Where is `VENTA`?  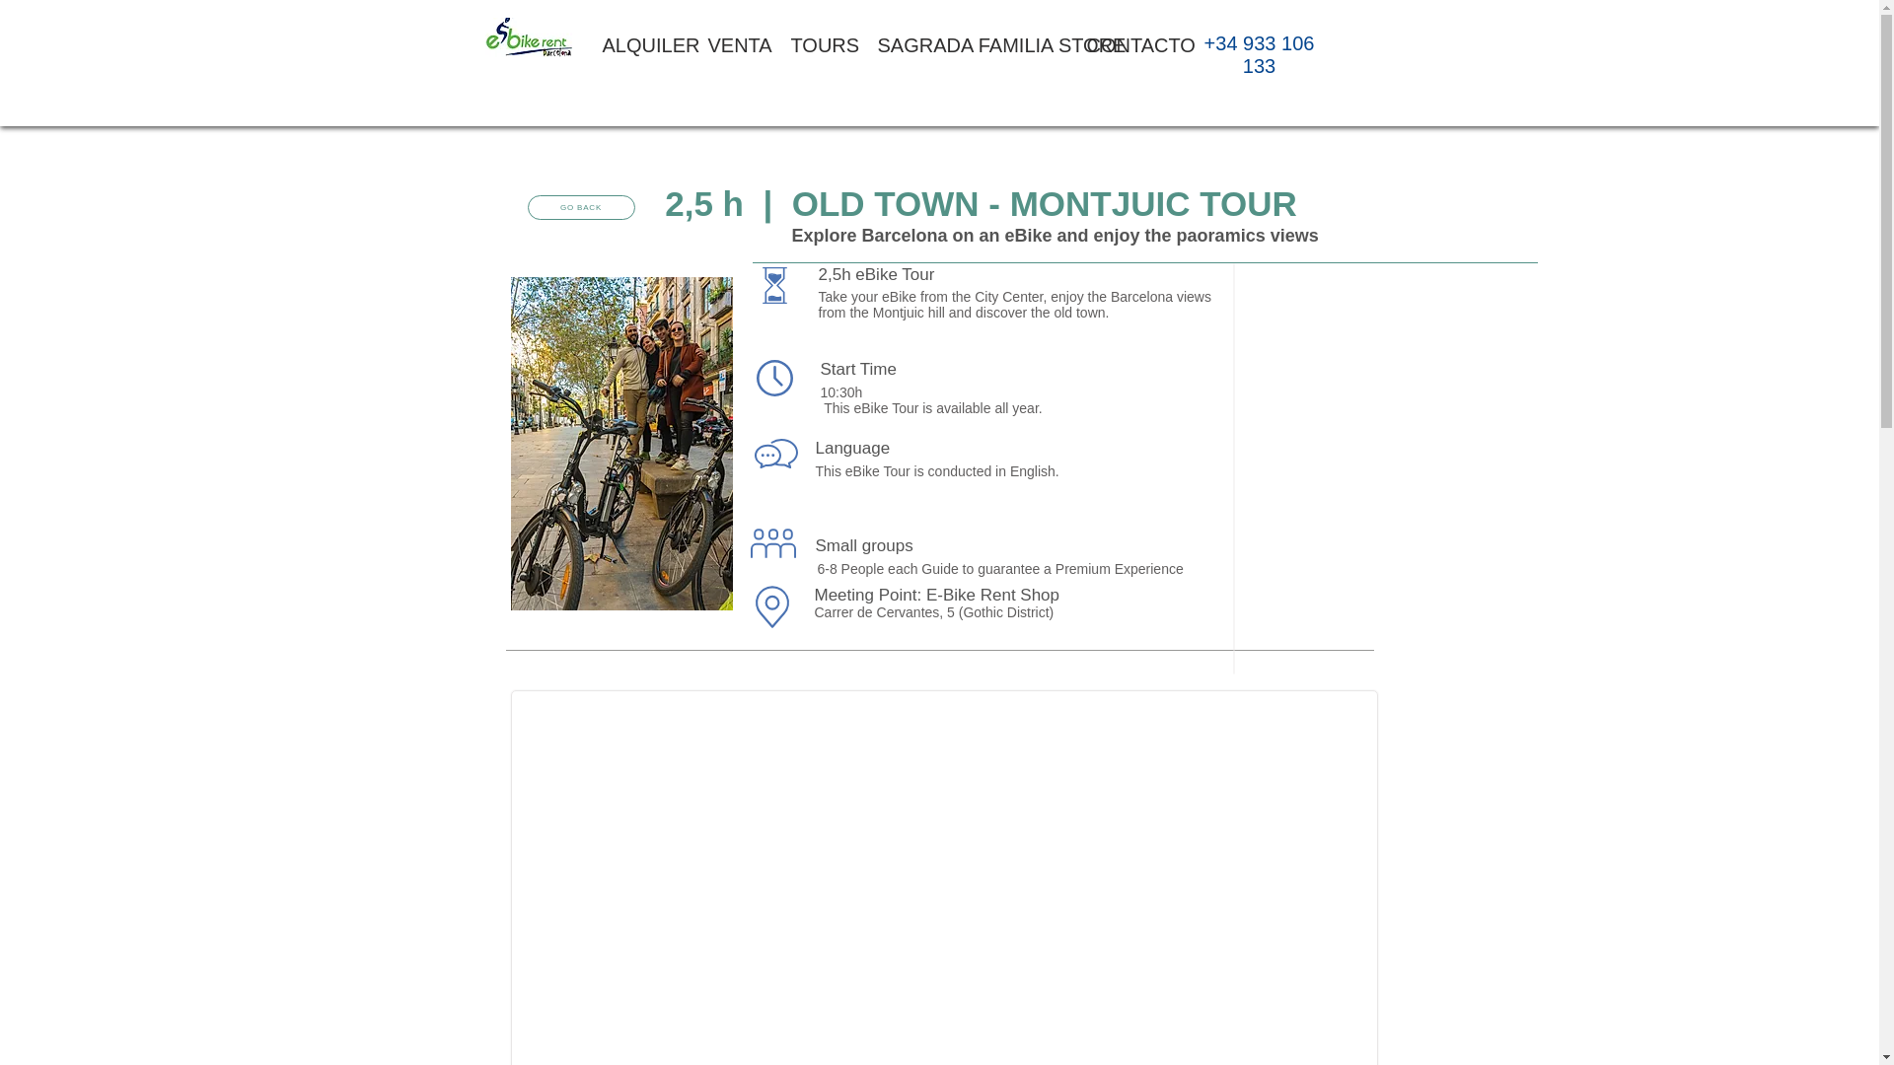 VENTA is located at coordinates (734, 44).